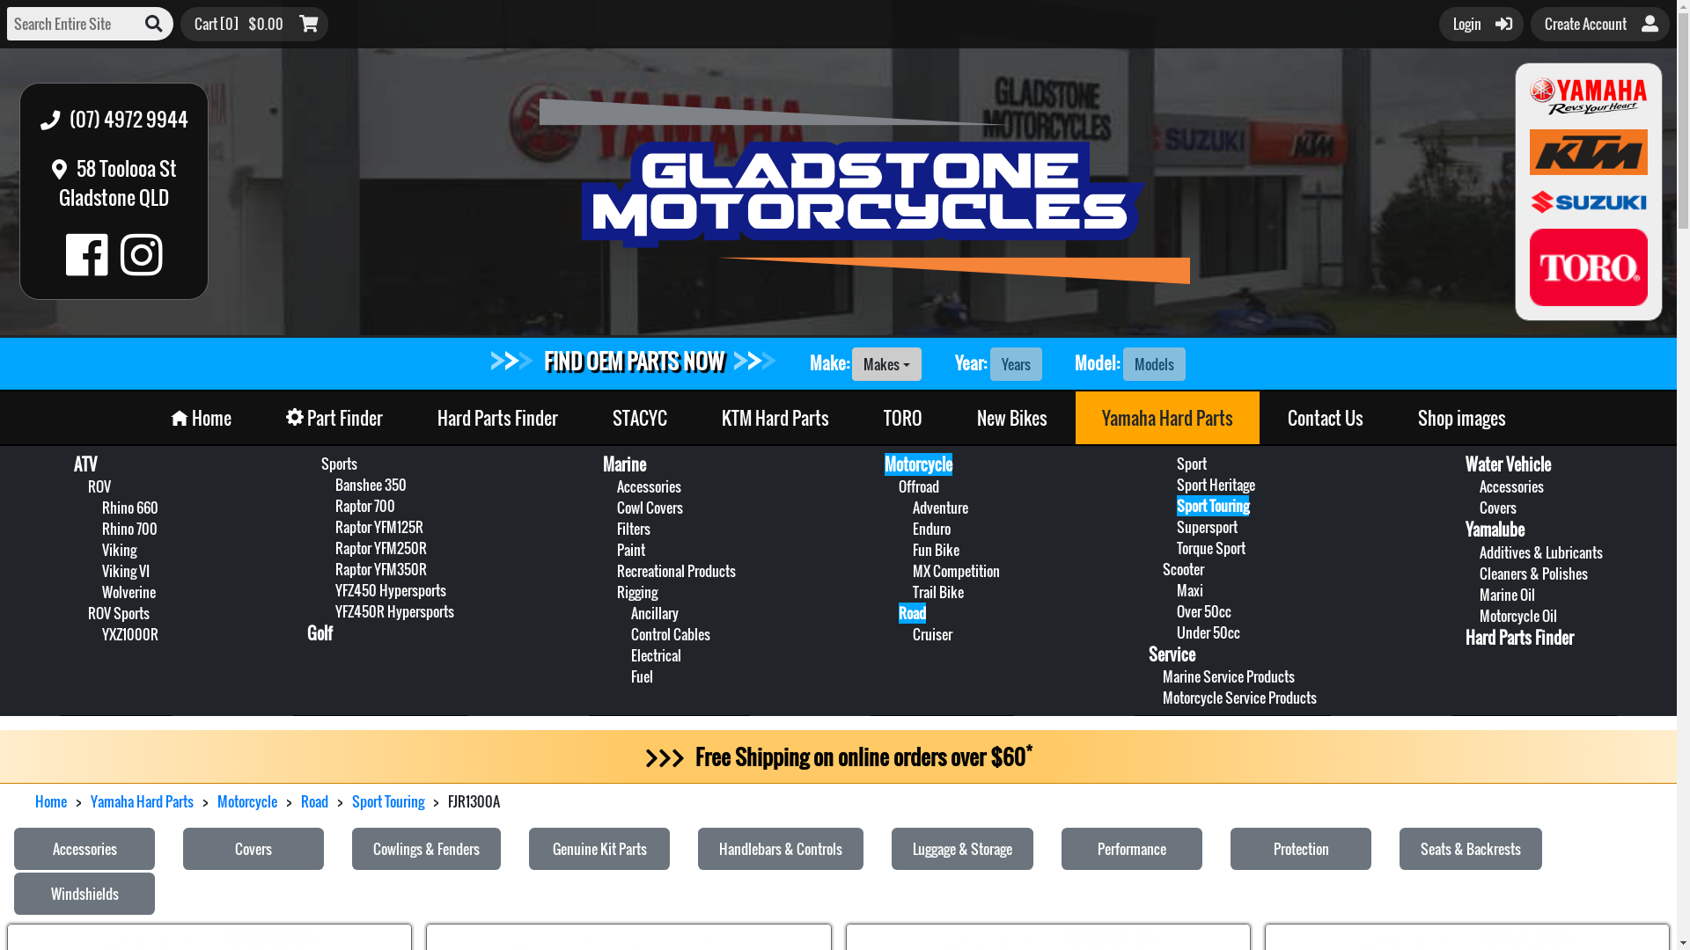  What do you see at coordinates (1462, 418) in the screenshot?
I see `Shop images` at bounding box center [1462, 418].